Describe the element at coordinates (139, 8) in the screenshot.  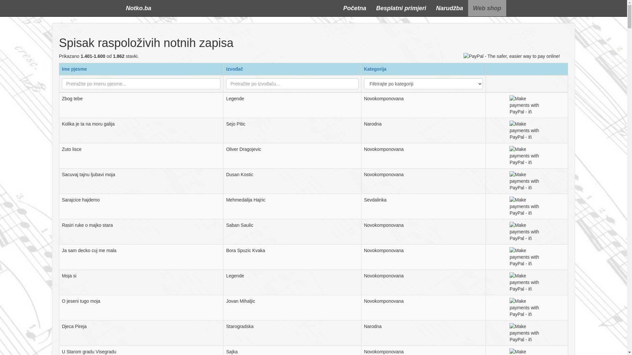
I see `Notko.ba` at that location.